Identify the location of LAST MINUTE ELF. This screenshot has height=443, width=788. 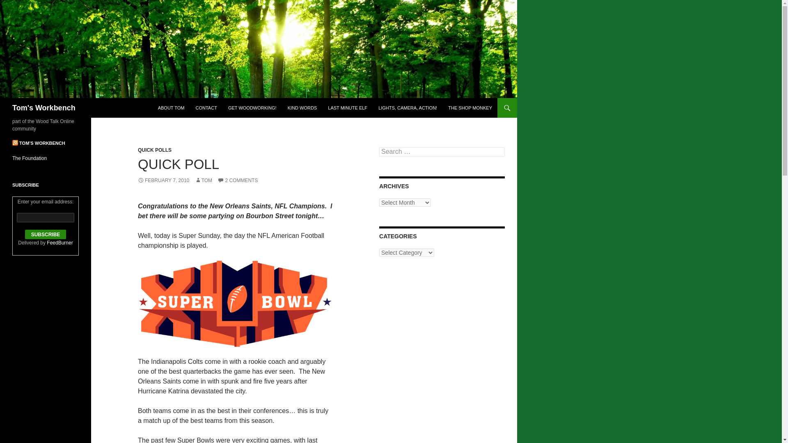
(347, 107).